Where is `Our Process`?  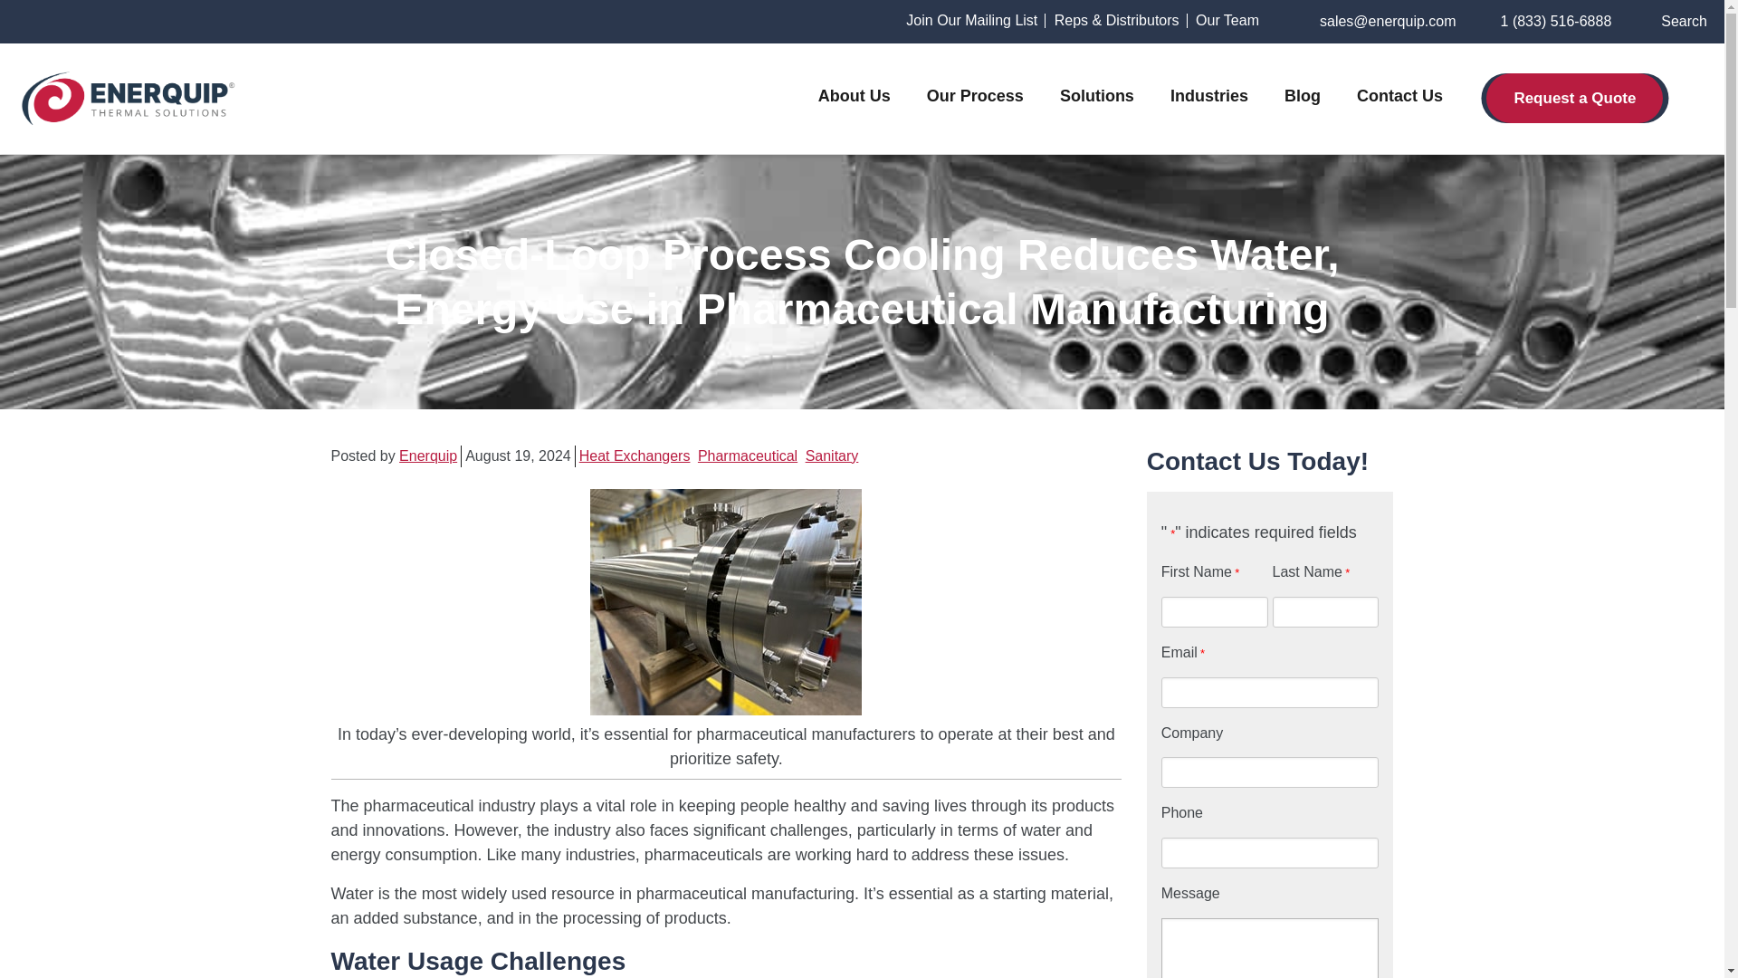 Our Process is located at coordinates (974, 96).